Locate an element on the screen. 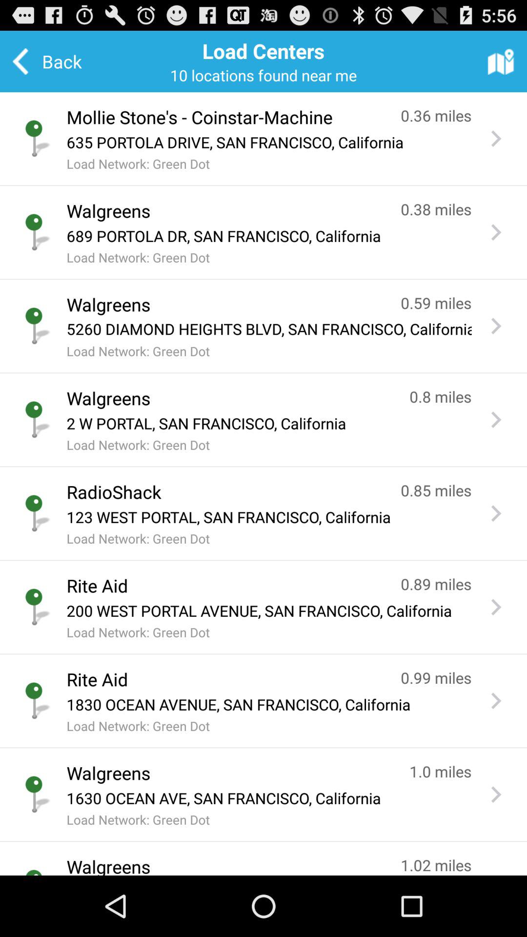 The image size is (527, 937). press app below the load network green item is located at coordinates (223, 492).